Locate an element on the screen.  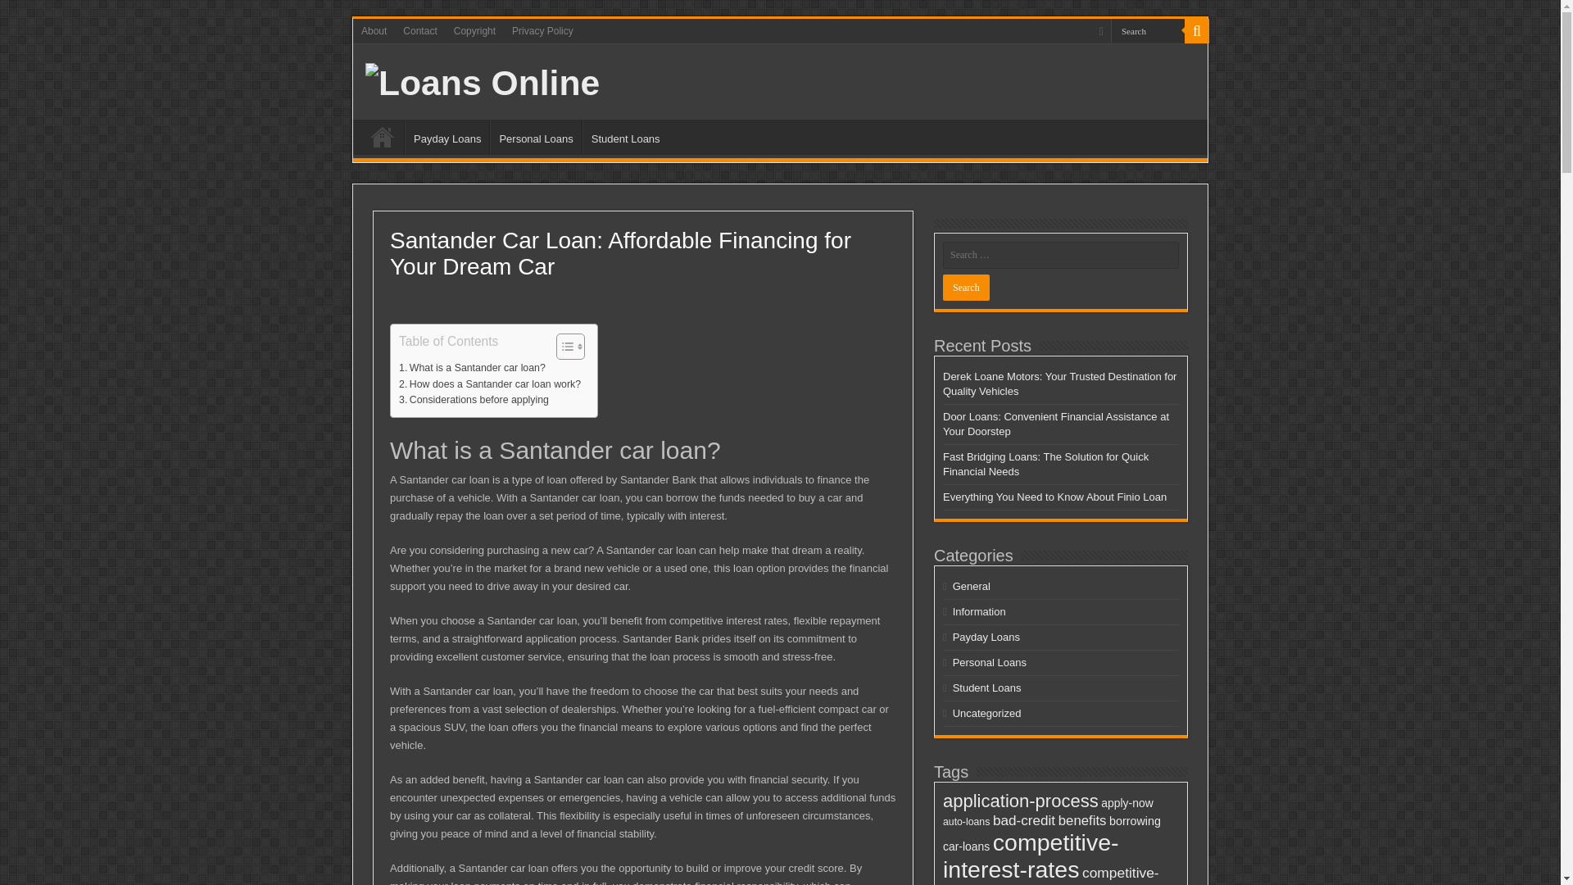
Search is located at coordinates (1147, 29).